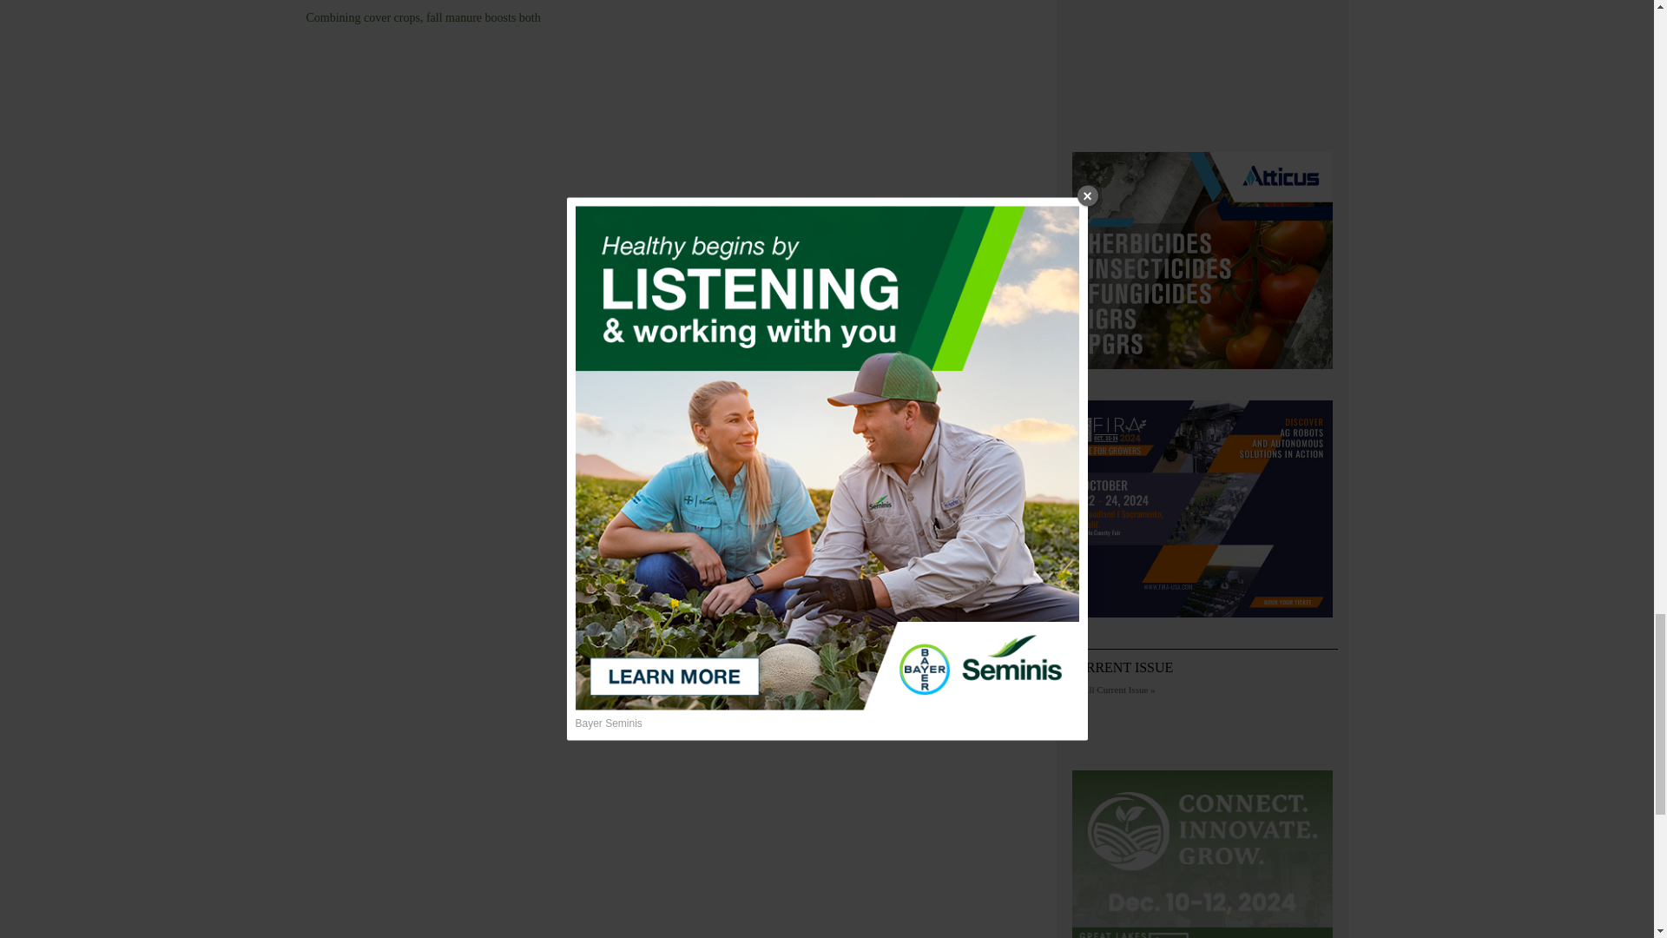 This screenshot has height=938, width=1667. I want to click on Great Lakes EXPO, so click(1202, 854).